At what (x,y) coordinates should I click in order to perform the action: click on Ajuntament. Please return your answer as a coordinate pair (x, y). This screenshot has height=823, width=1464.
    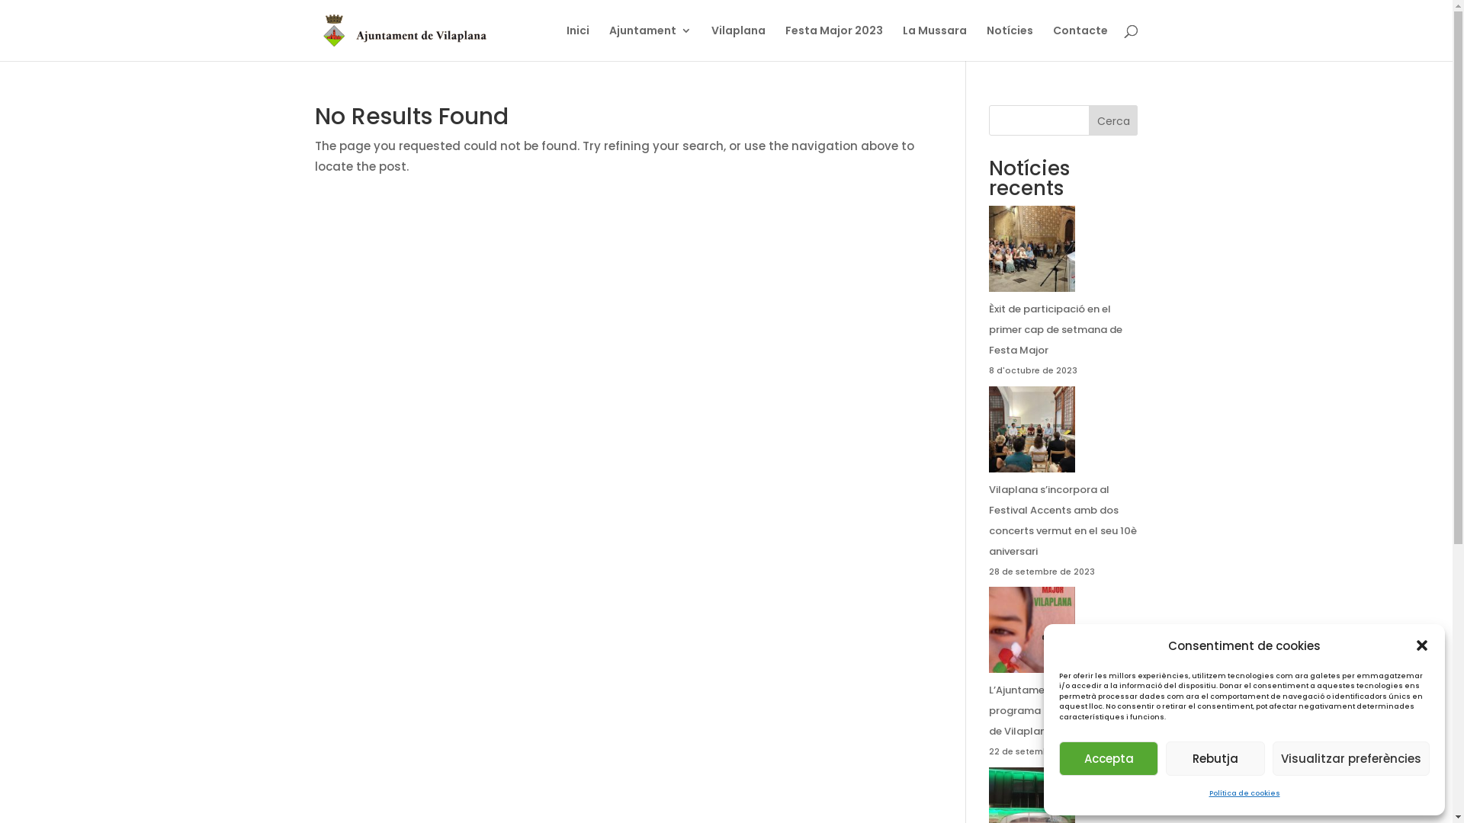
    Looking at the image, I should click on (650, 43).